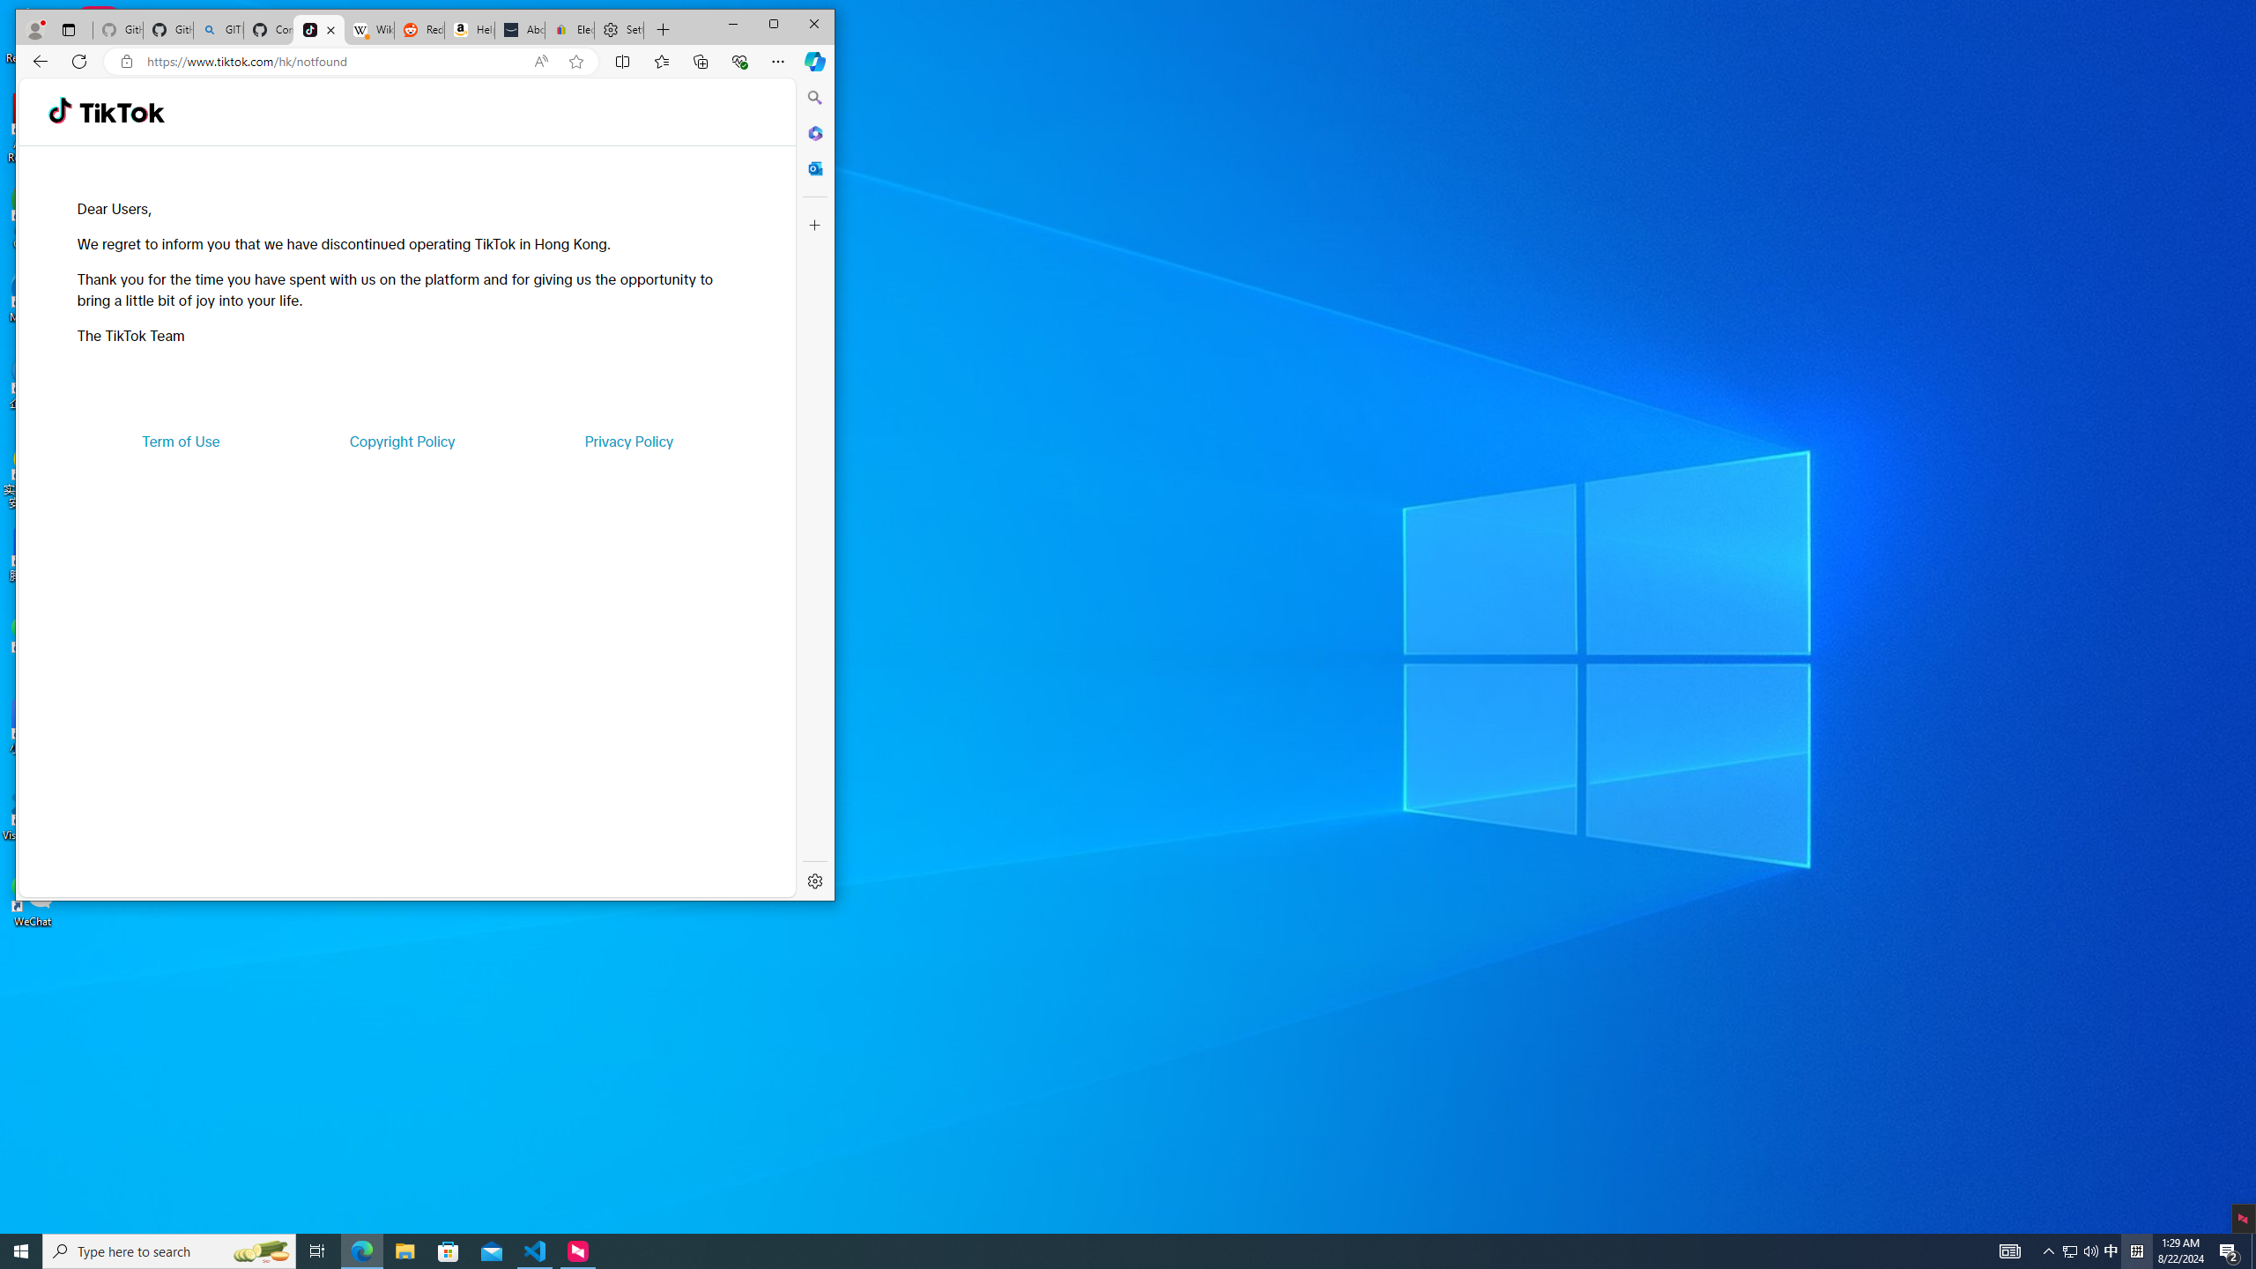  I want to click on Help & Contact Us - Amazon Customer Service, so click(470, 30).